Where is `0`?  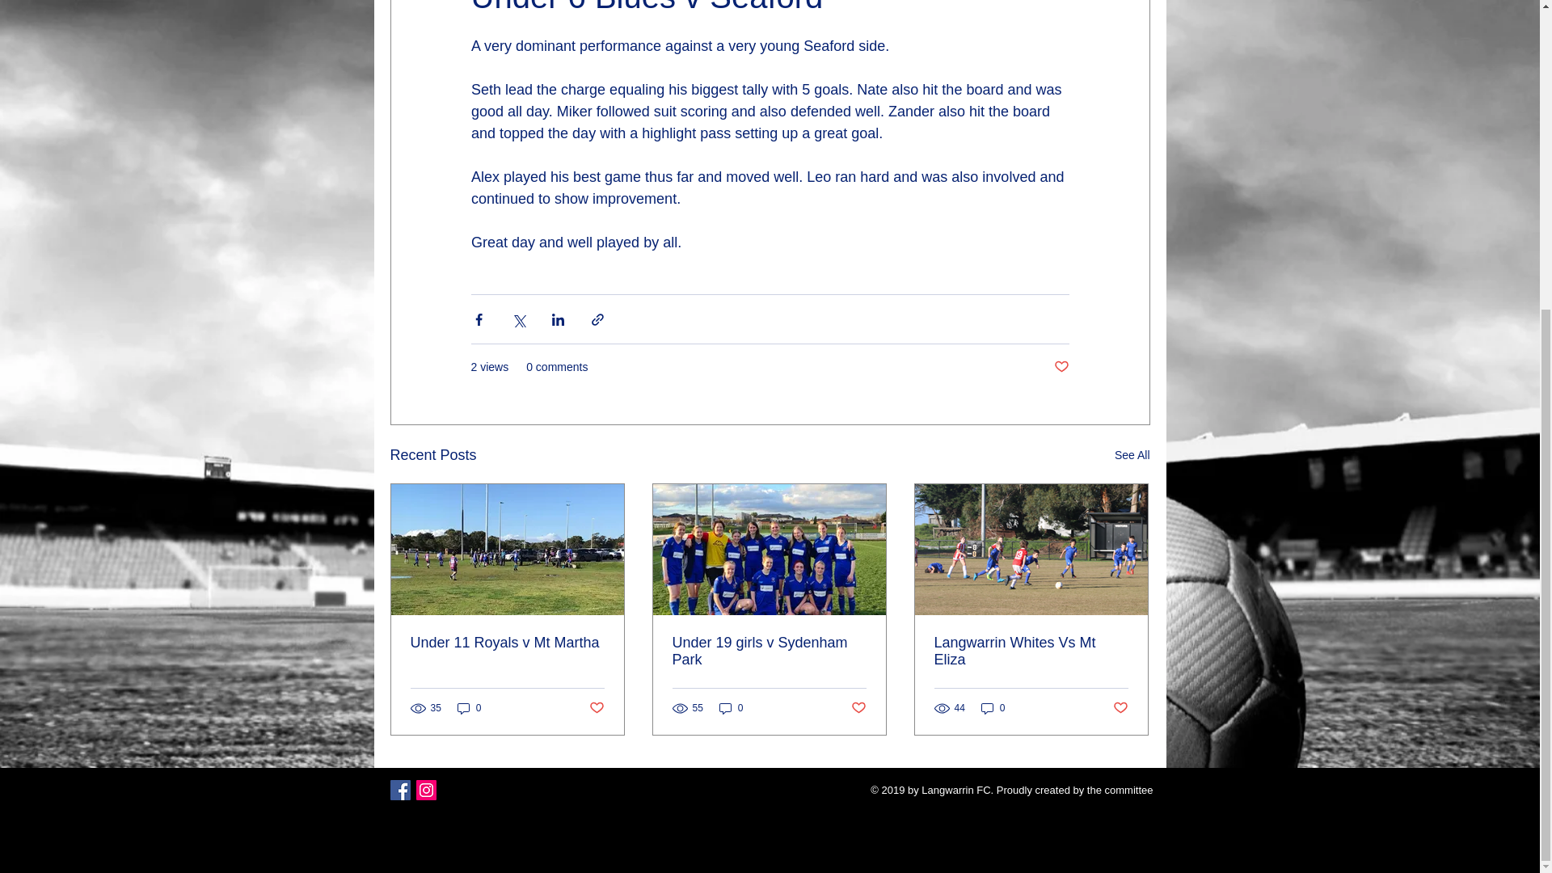
0 is located at coordinates (731, 708).